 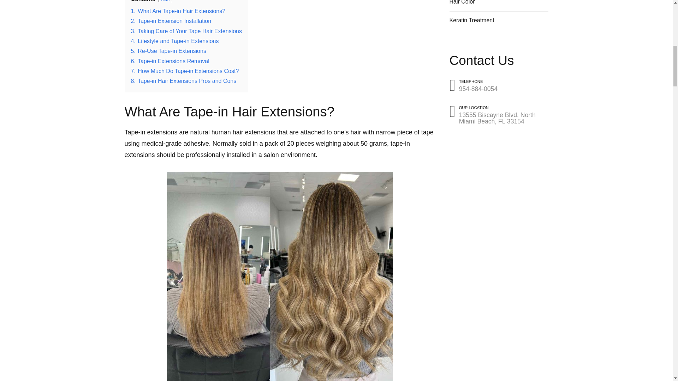 I want to click on 1. What Are Tape-in Hair Extensions?, so click(x=178, y=11).